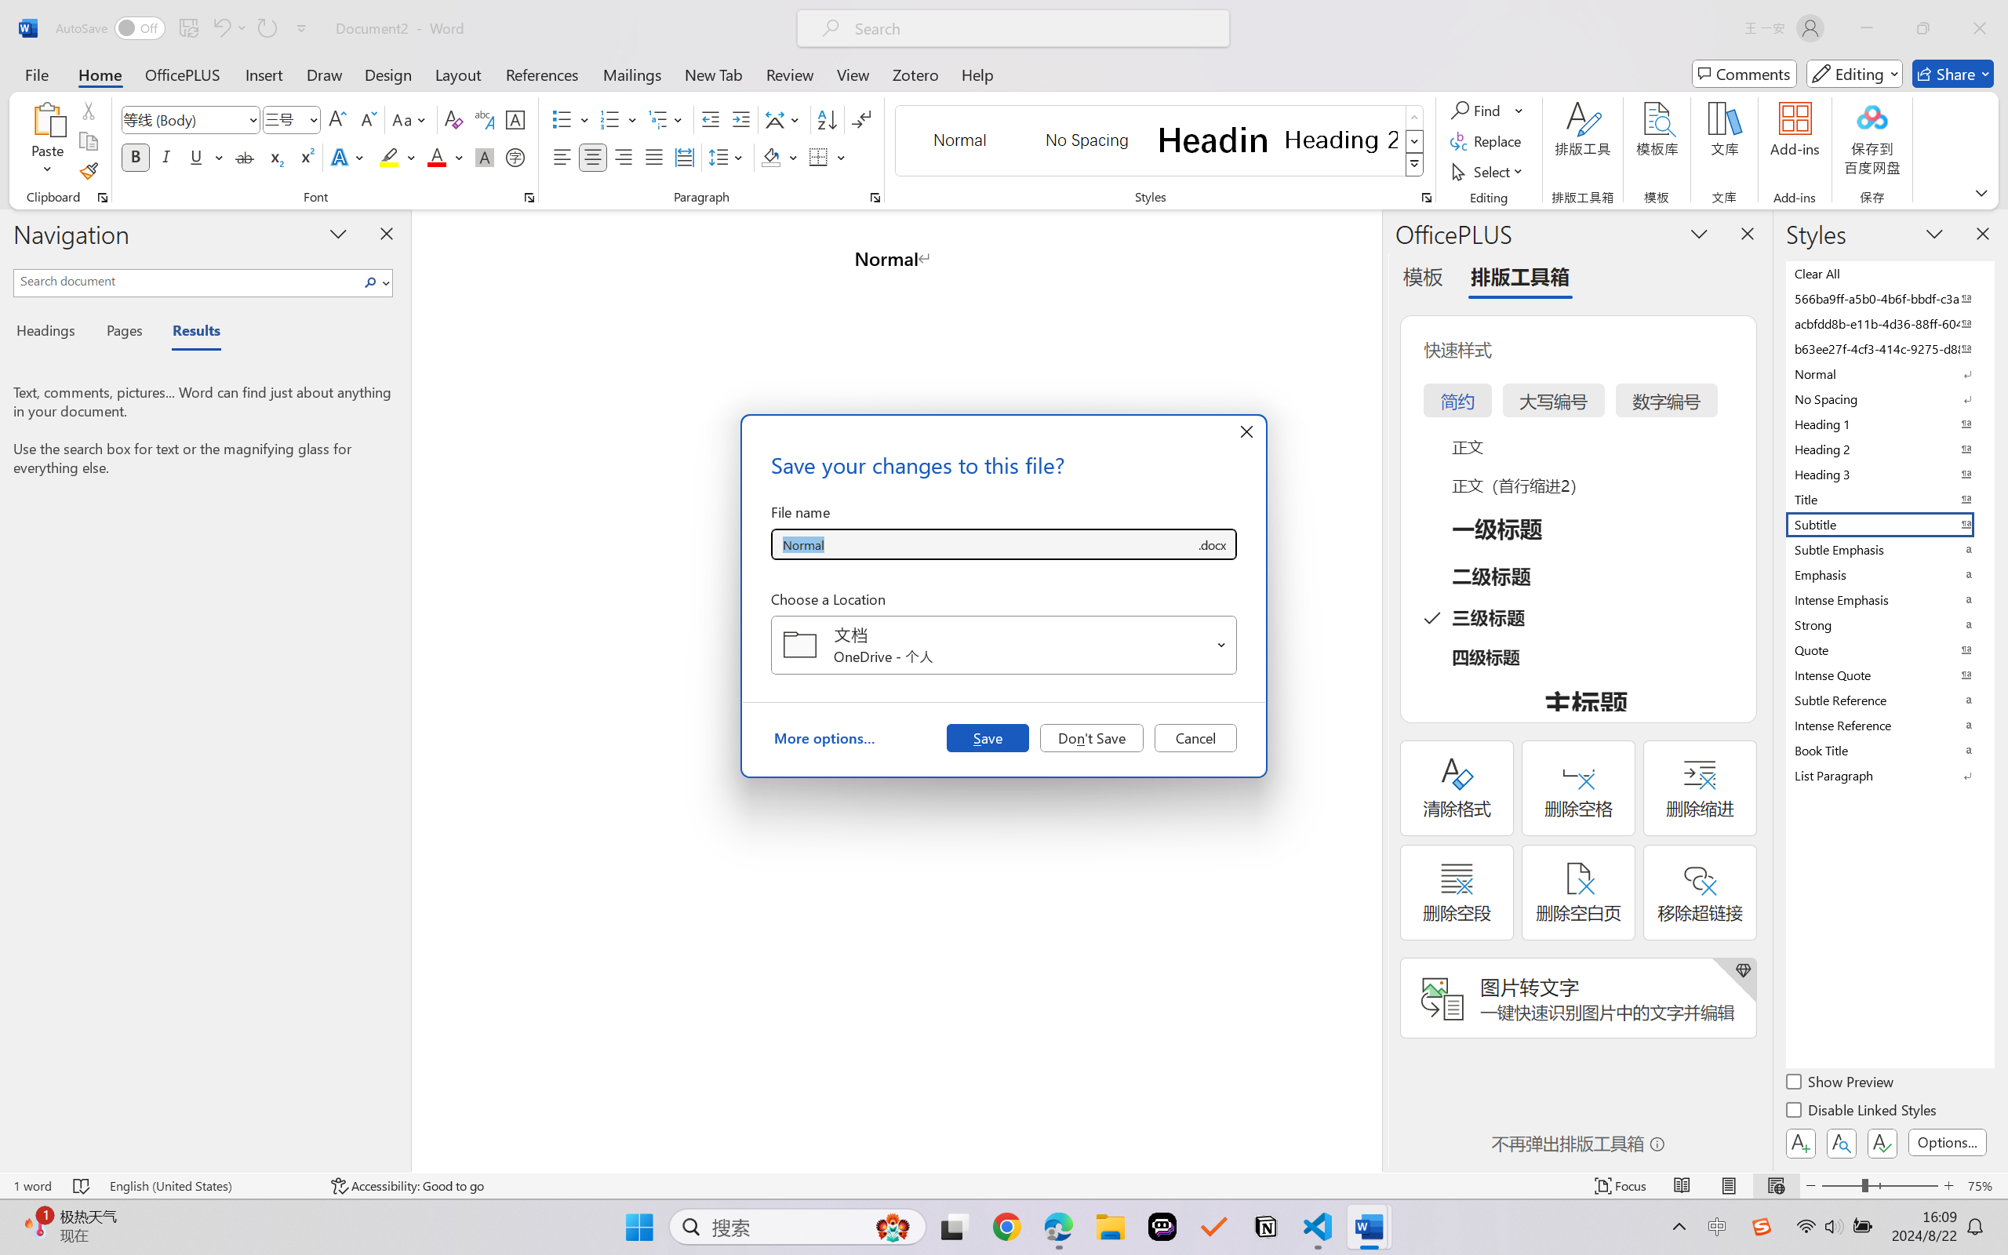  I want to click on Class: MsoCommandBar, so click(1004, 1185).